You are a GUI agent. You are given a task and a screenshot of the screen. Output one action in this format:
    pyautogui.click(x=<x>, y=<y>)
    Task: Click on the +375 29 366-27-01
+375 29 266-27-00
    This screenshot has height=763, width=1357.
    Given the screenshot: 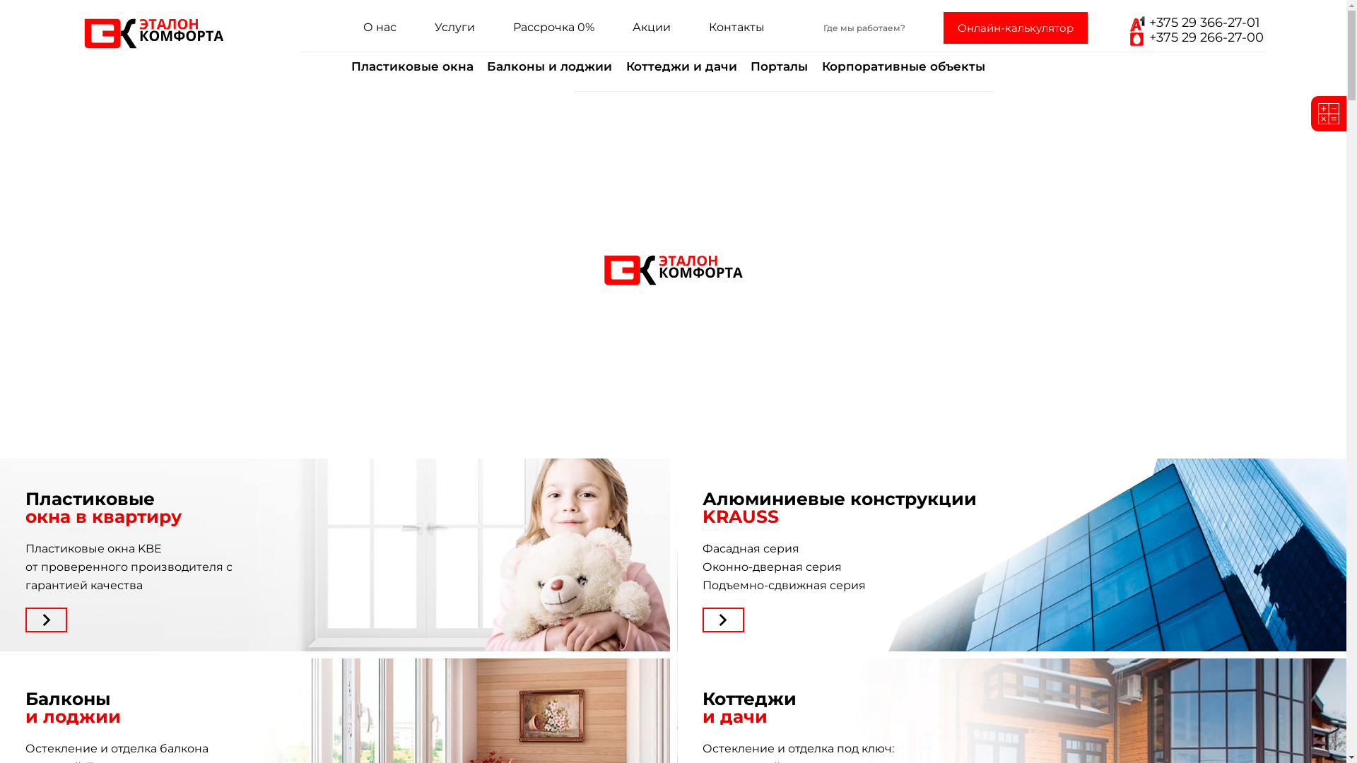 What is the action you would take?
    pyautogui.click(x=1194, y=31)
    